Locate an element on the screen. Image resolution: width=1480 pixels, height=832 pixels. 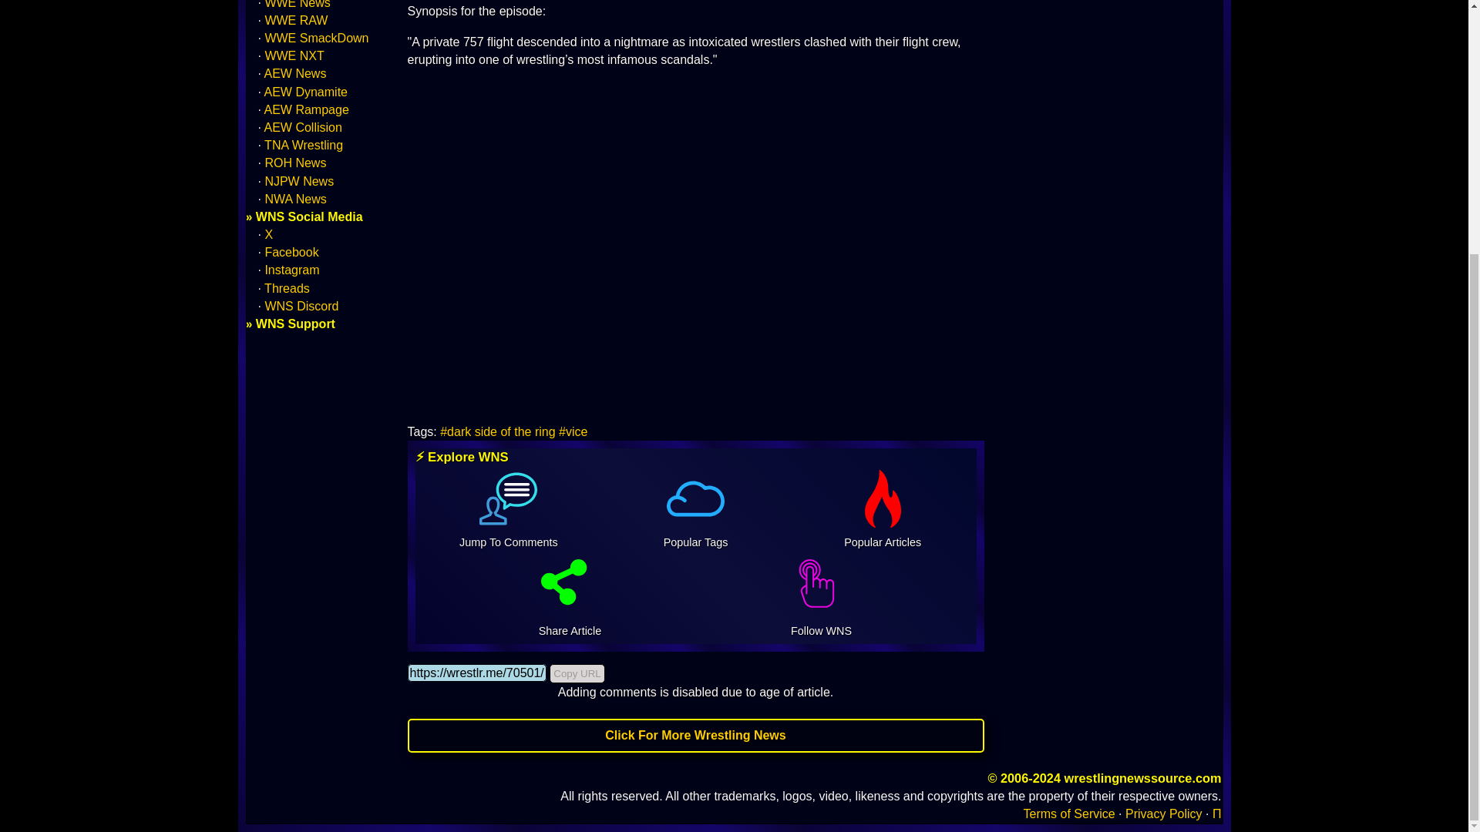
Facebook is located at coordinates (291, 251).